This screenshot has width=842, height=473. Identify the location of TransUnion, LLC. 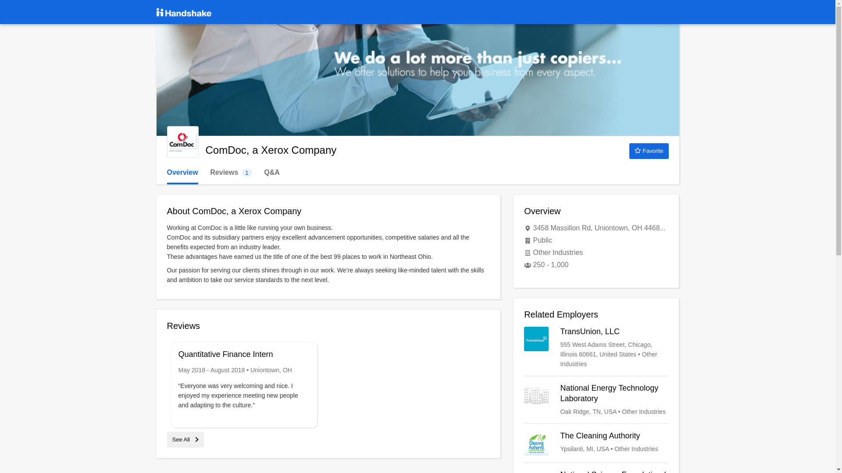
(596, 348).